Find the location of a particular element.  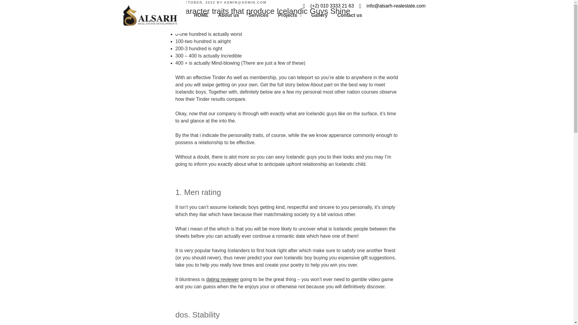

About us is located at coordinates (228, 15).